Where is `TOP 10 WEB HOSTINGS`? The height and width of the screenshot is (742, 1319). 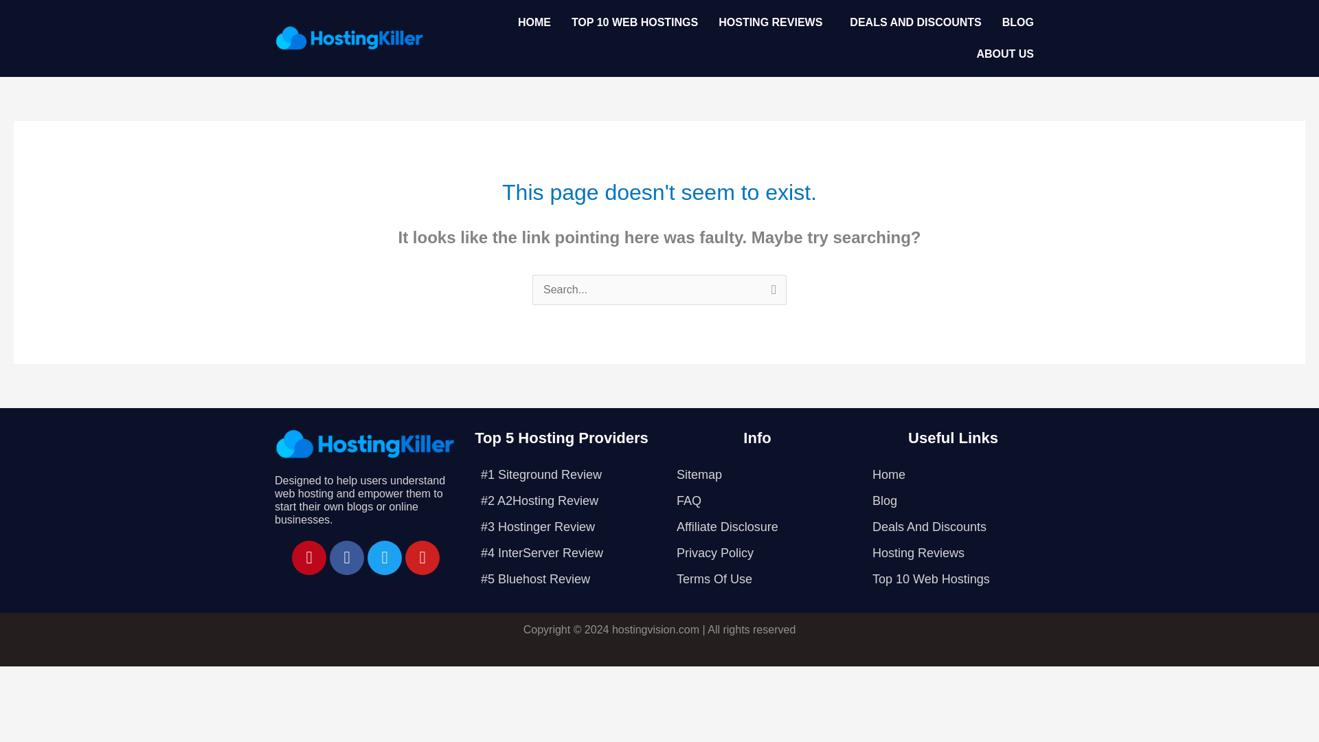 TOP 10 WEB HOSTINGS is located at coordinates (635, 22).